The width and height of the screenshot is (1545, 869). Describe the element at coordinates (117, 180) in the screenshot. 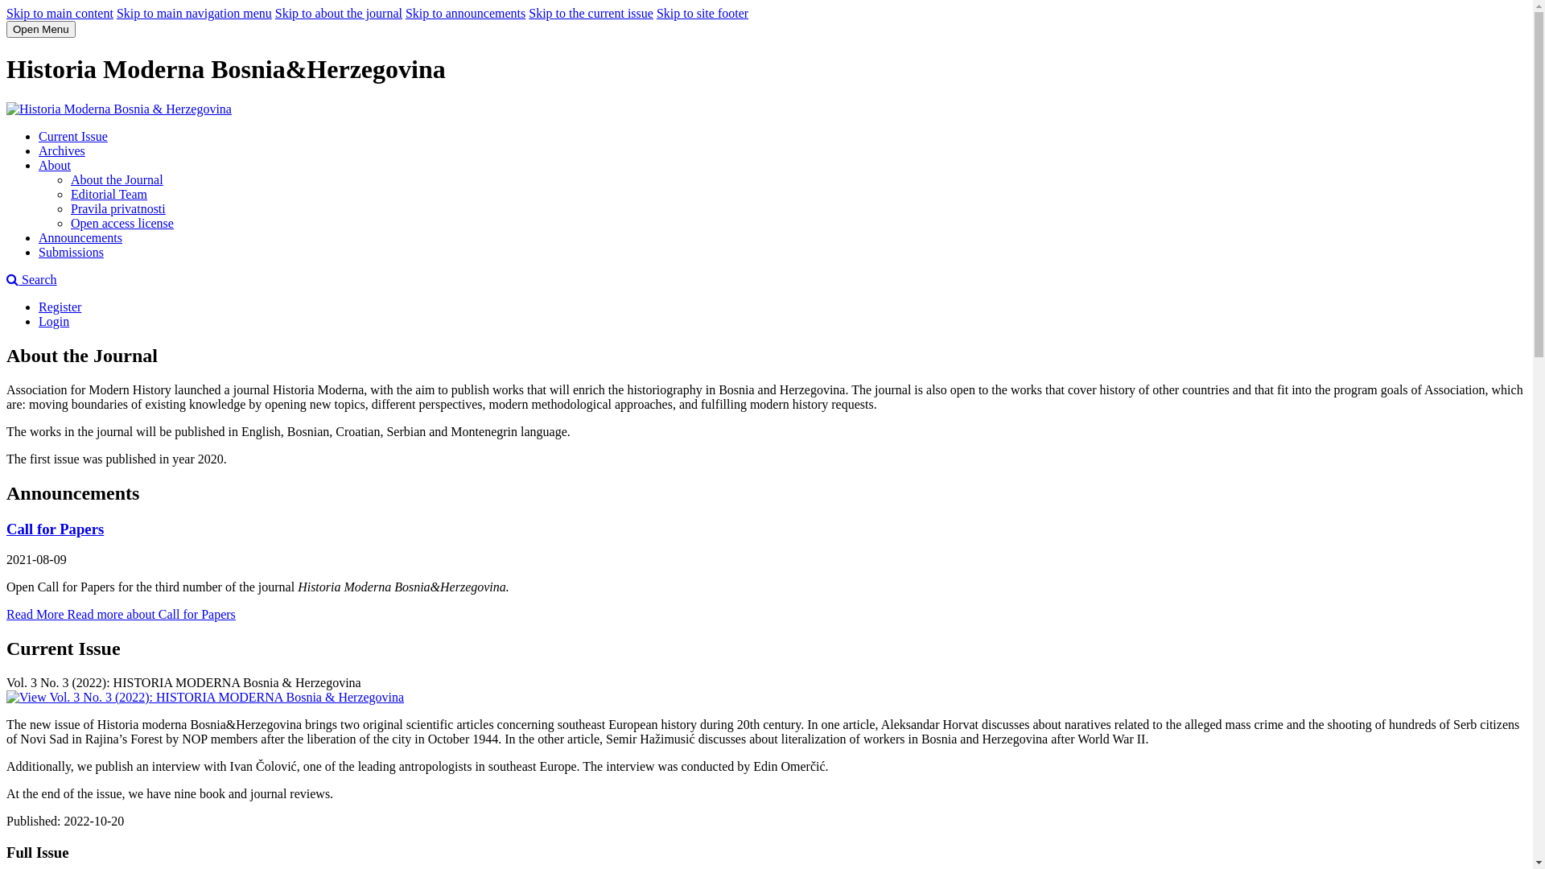

I see `About the Journal` at that location.